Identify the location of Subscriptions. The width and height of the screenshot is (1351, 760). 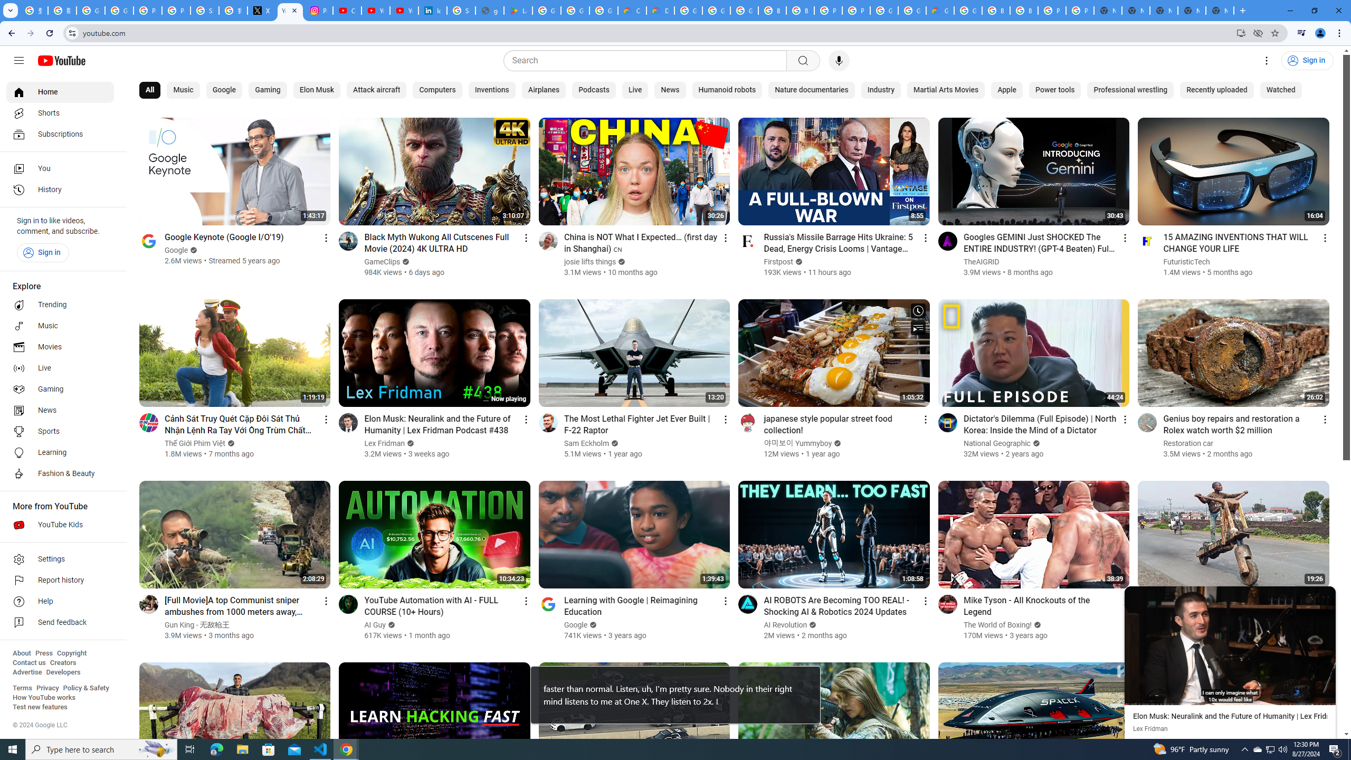
(60, 134).